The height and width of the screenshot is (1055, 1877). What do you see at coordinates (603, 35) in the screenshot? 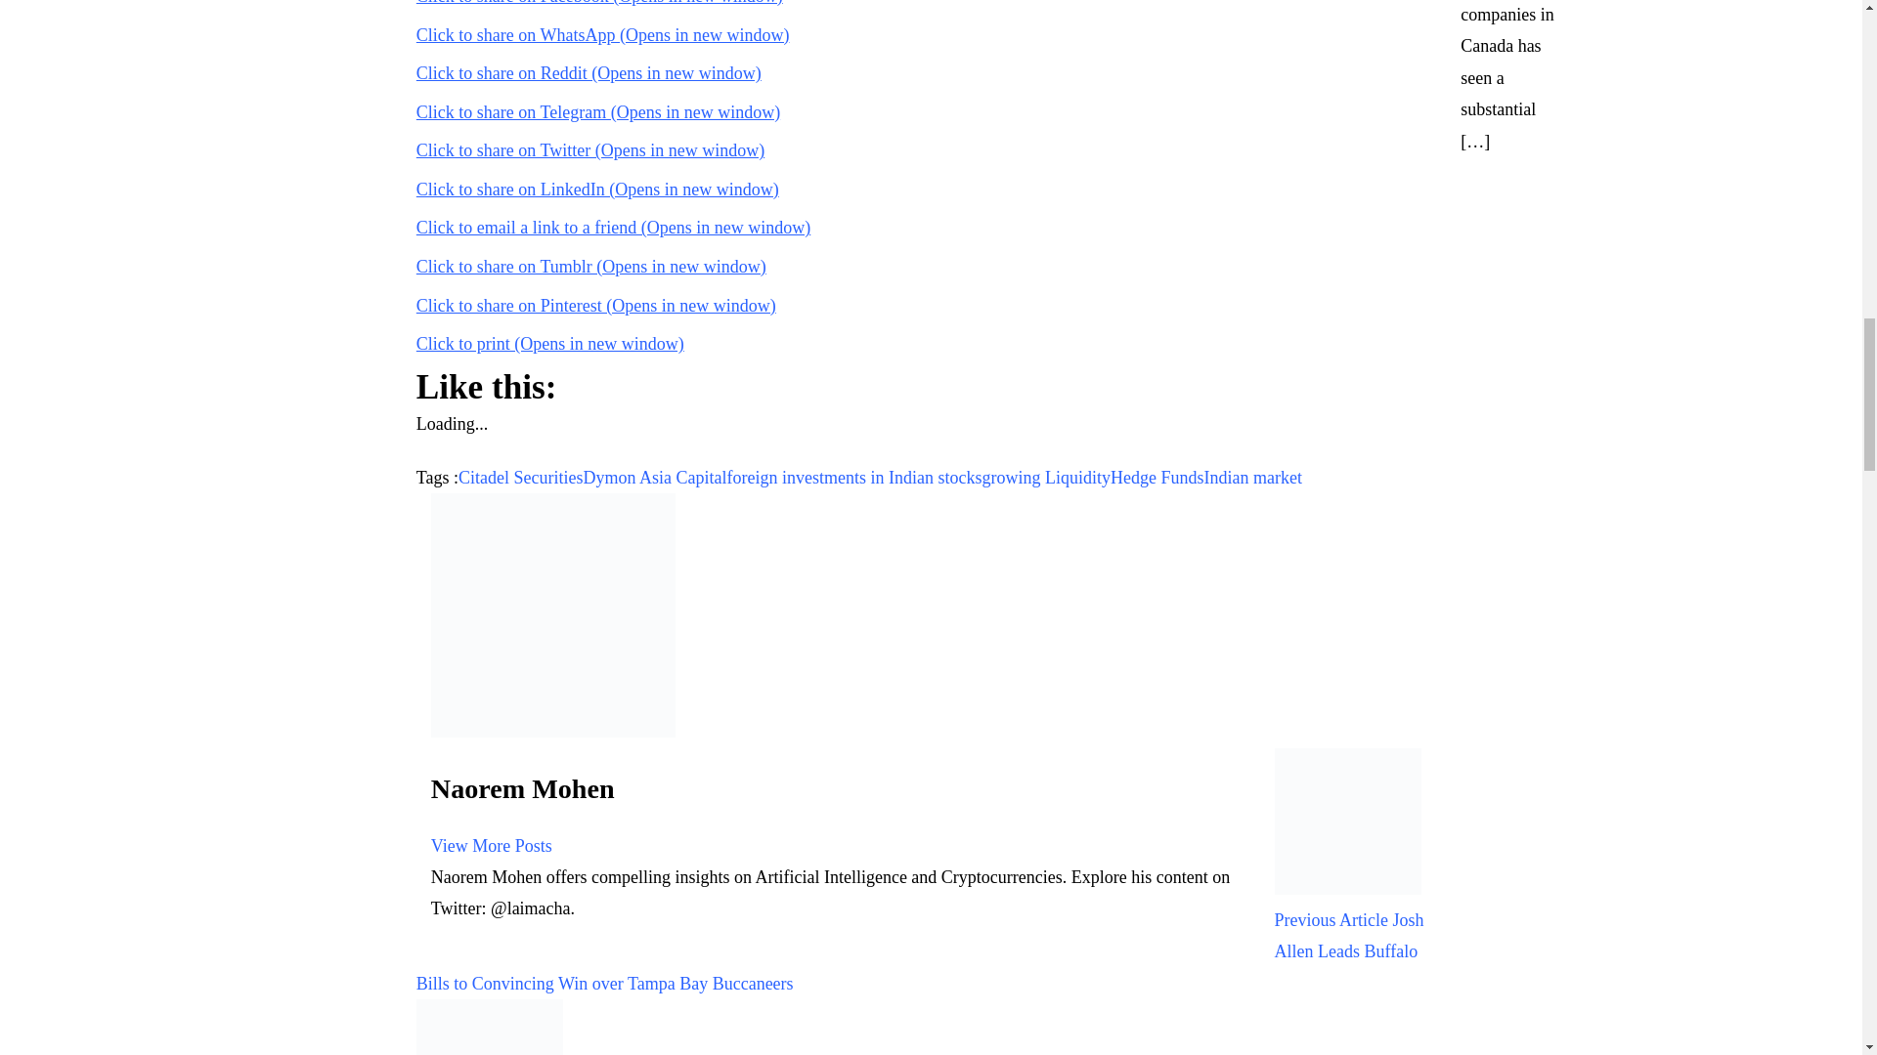
I see `Click to share on WhatsApp` at bounding box center [603, 35].